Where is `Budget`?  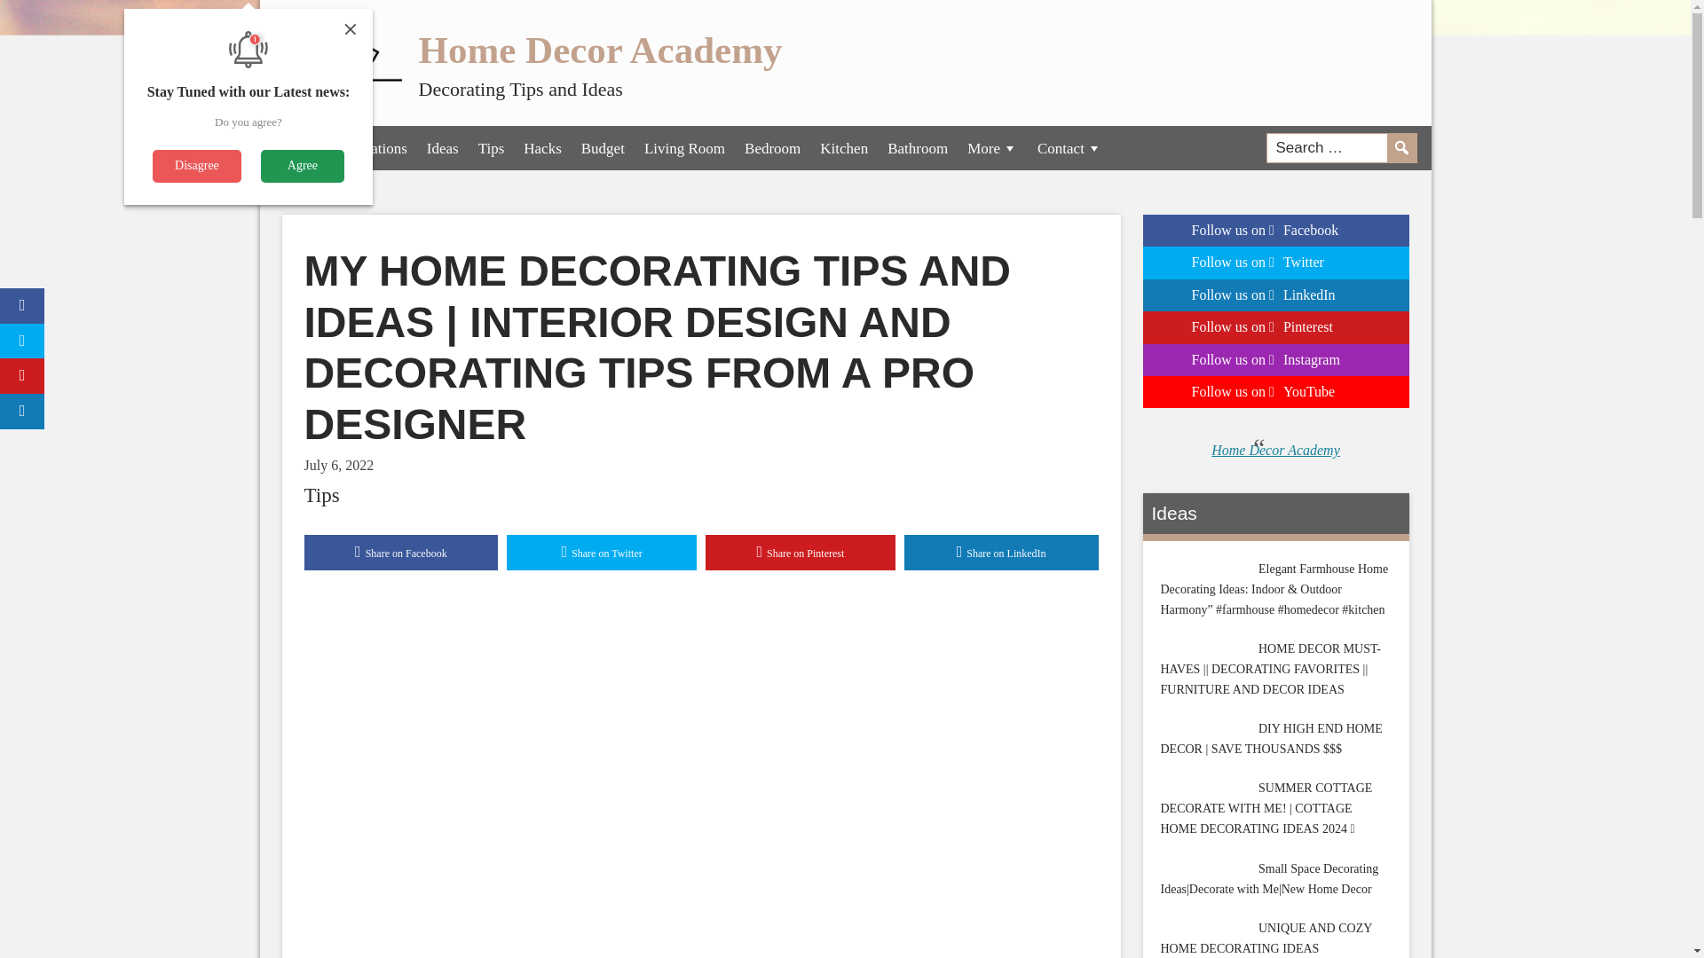 Budget is located at coordinates (602, 147).